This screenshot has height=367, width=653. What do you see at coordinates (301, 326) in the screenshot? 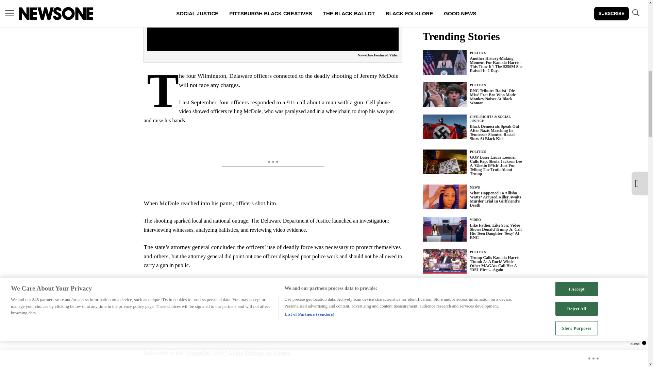
I see `NewsOne Now with Roland Martin` at bounding box center [301, 326].